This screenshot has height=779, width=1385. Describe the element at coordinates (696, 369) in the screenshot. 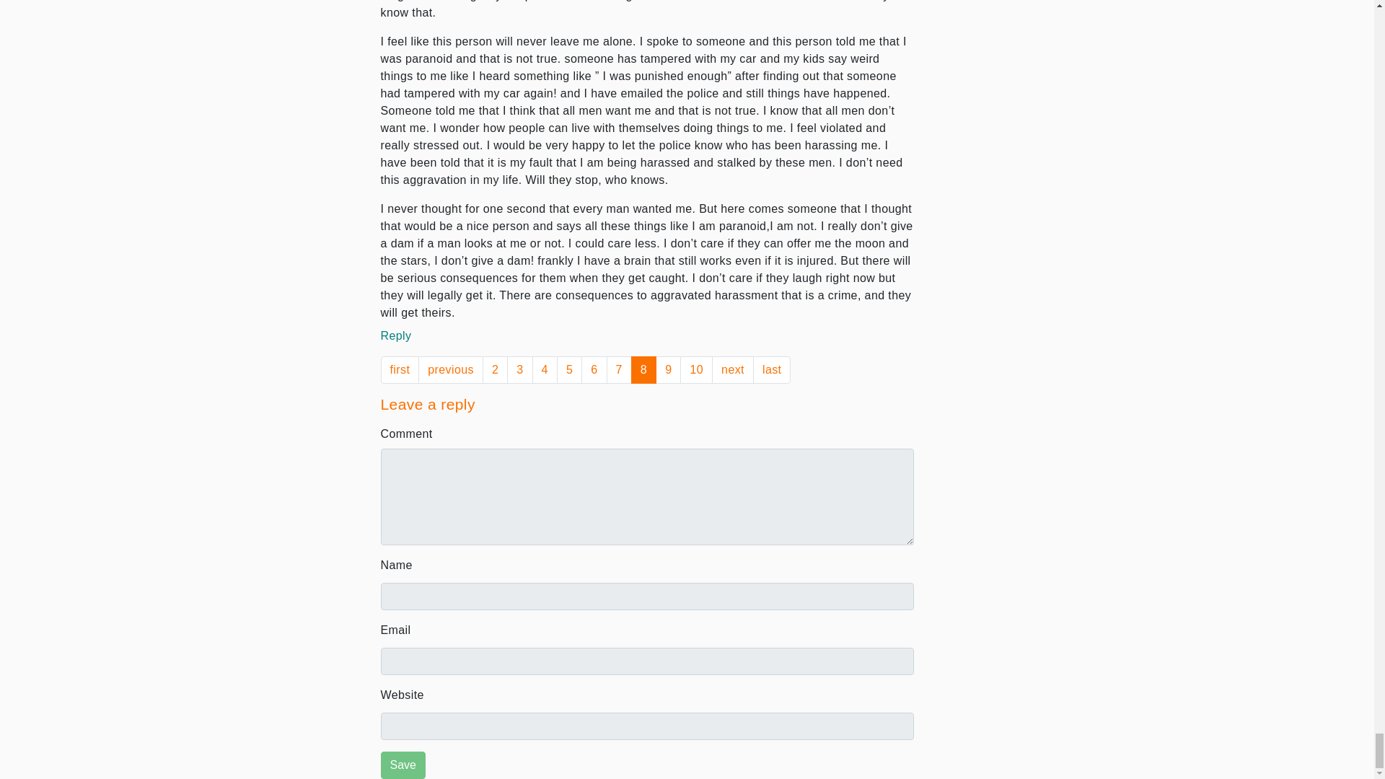

I see `Go to page 10` at that location.